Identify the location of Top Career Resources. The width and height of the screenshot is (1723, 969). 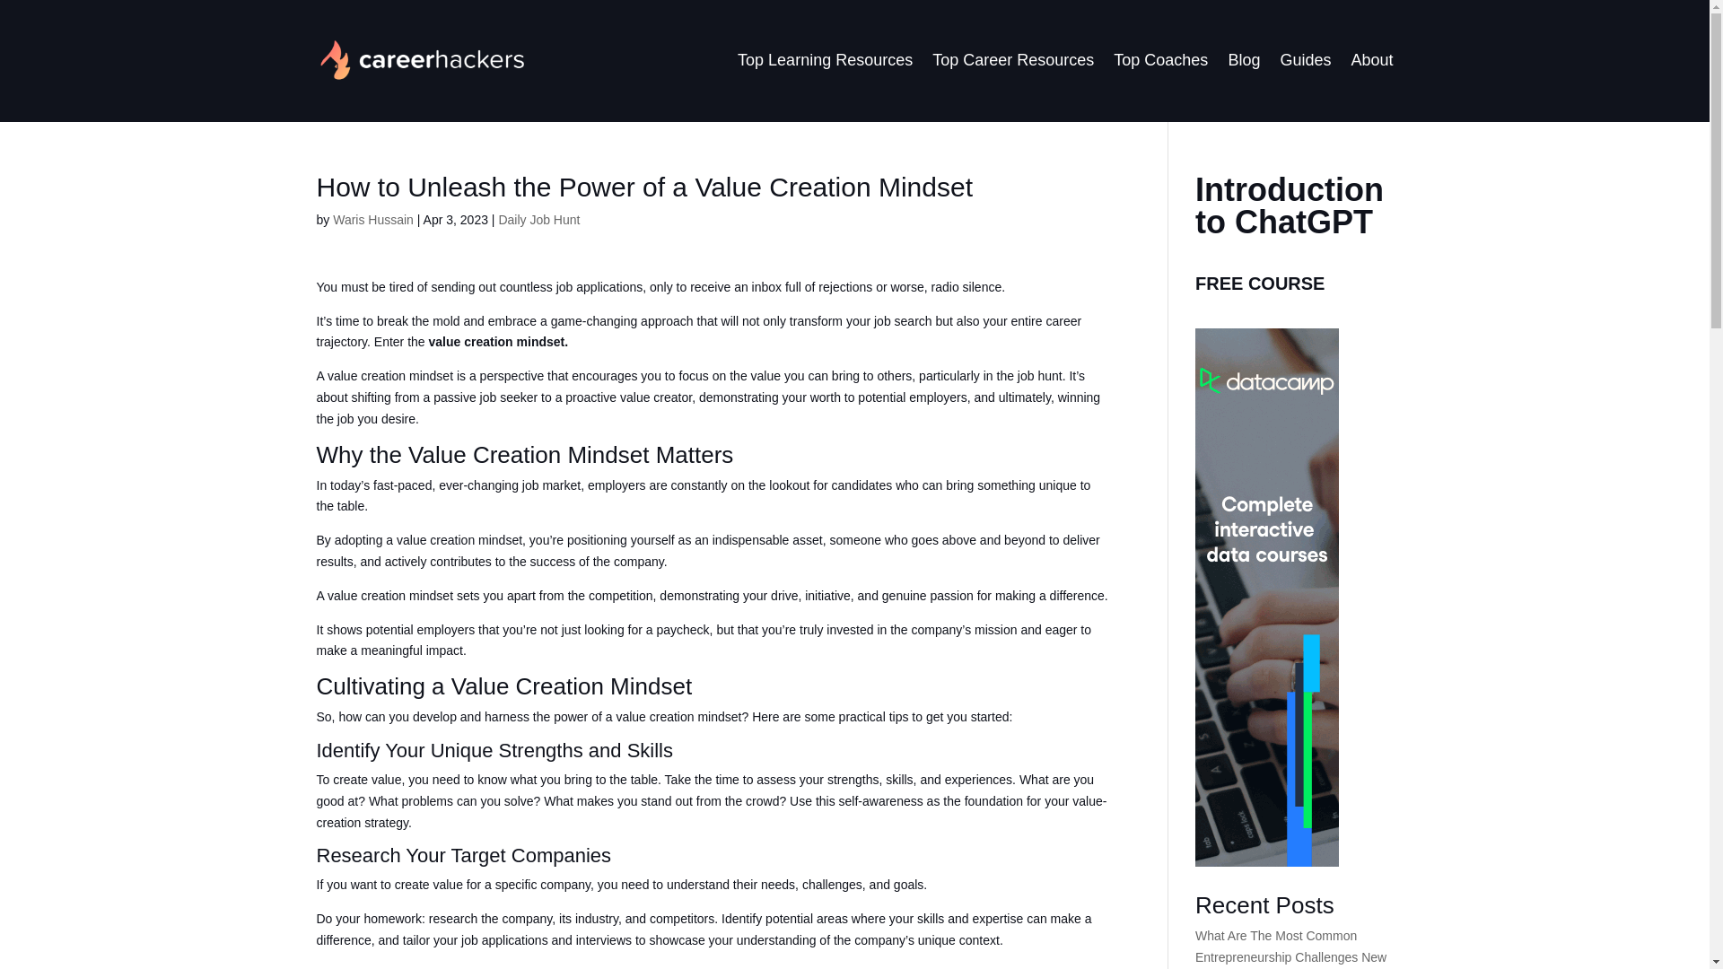
(1012, 59).